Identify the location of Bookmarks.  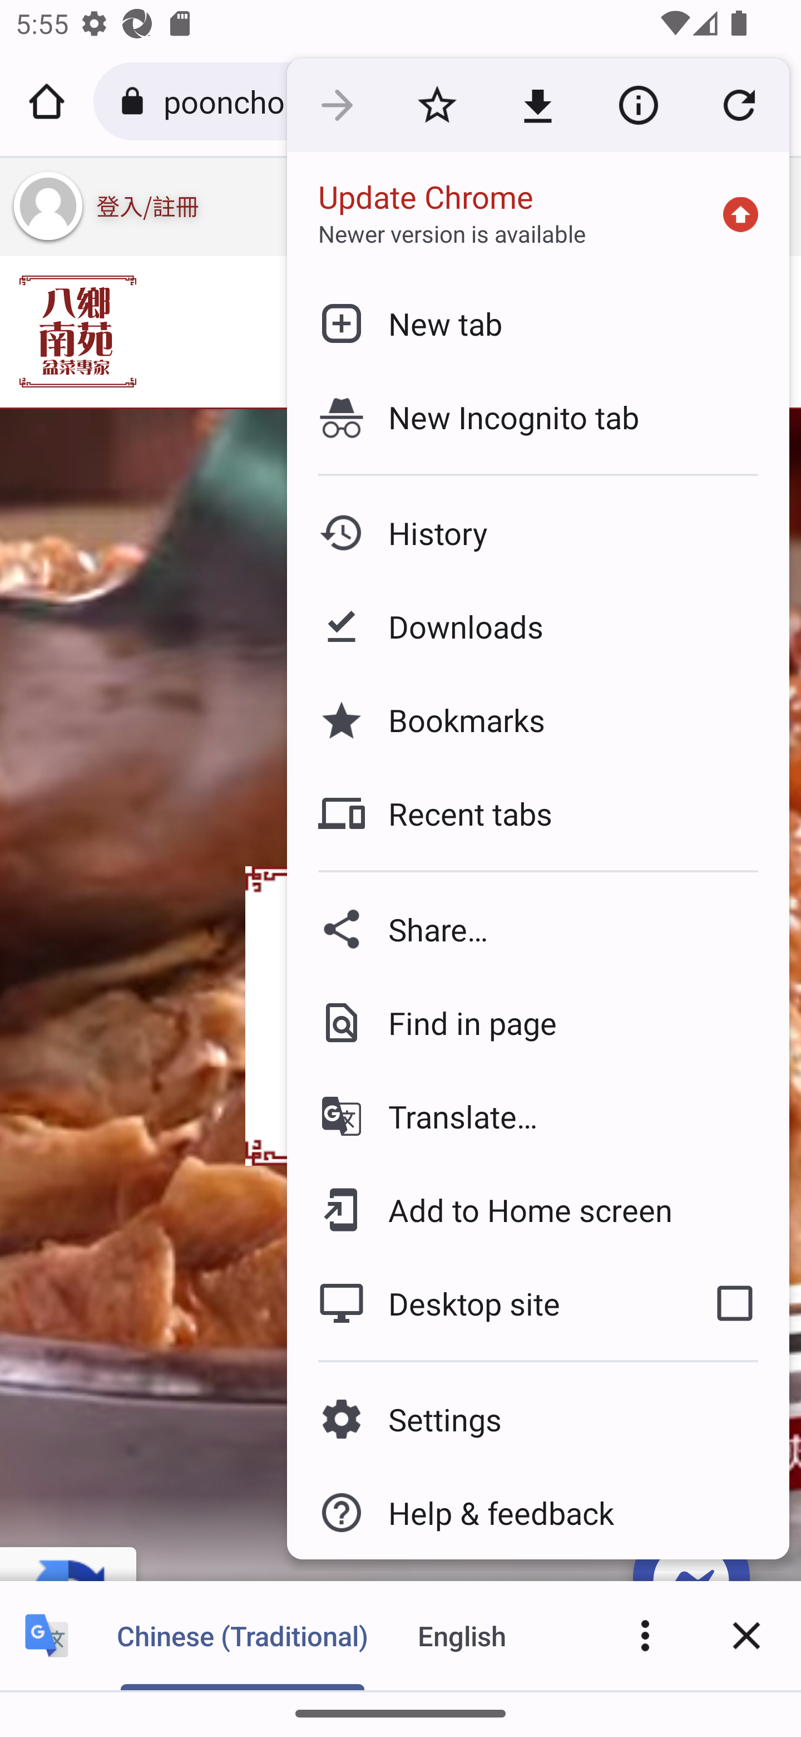
(537, 719).